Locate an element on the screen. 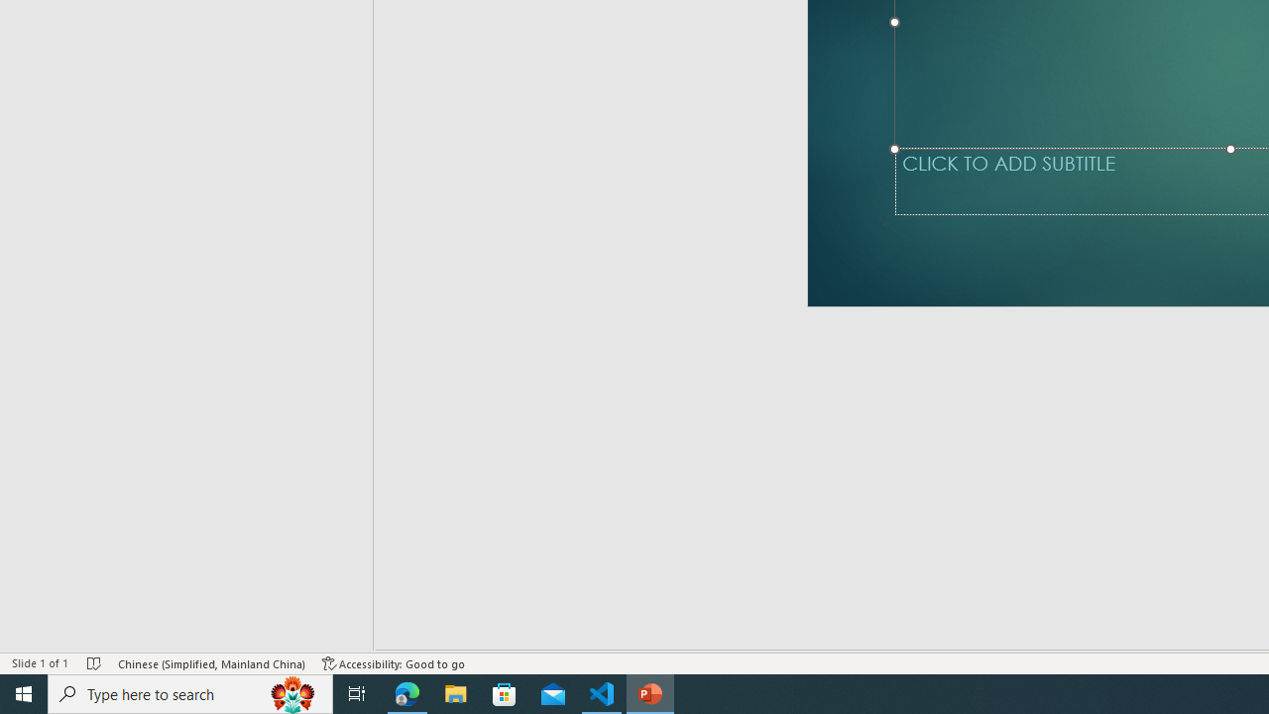  Spelling and Grammar Check No Errors is located at coordinates (111, 635).